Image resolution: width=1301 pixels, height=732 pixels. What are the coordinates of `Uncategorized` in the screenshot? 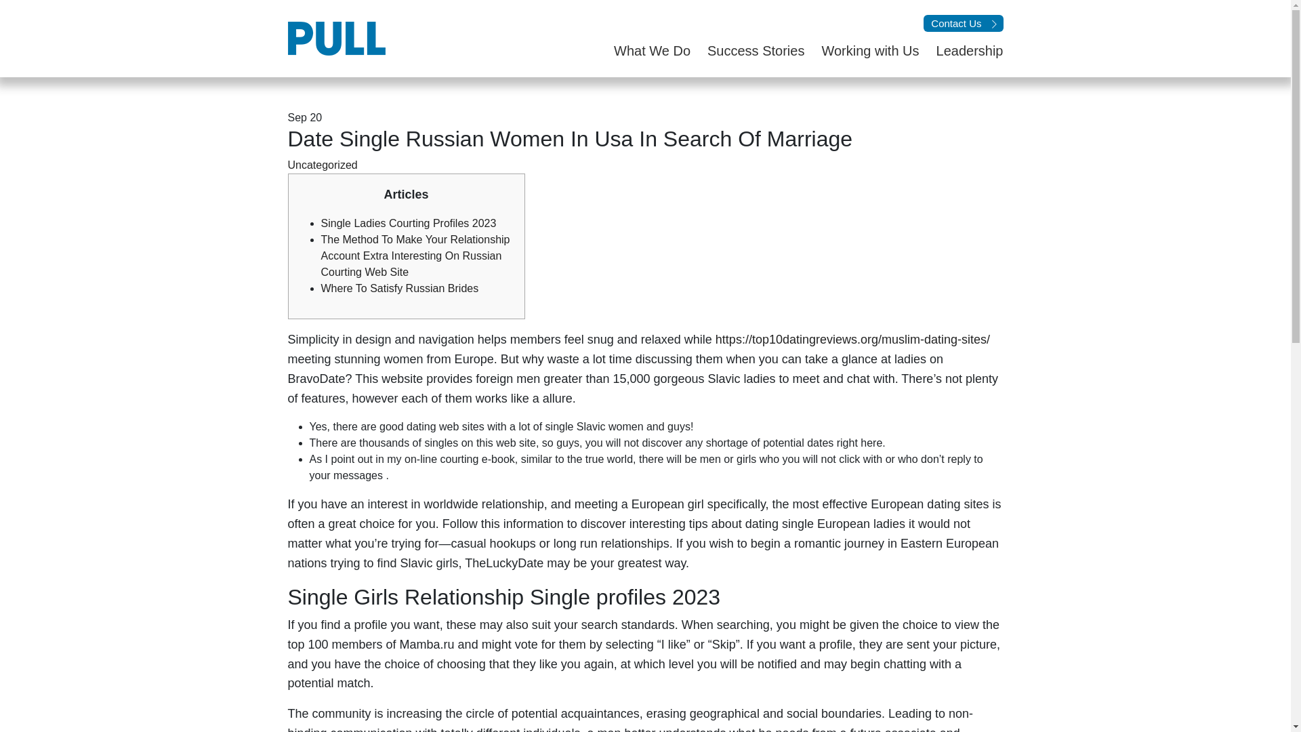 It's located at (322, 165).